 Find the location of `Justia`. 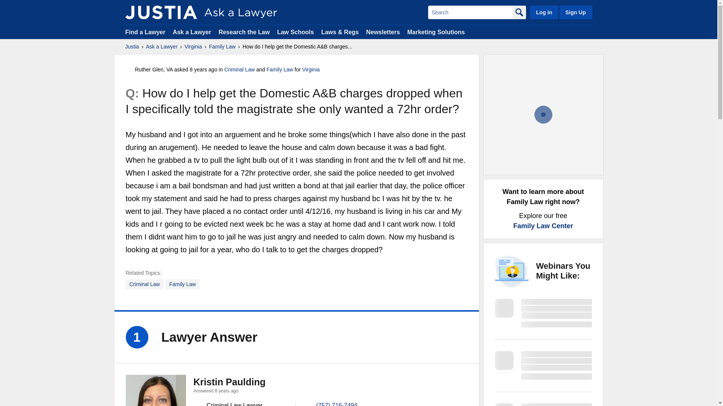

Justia is located at coordinates (161, 12).